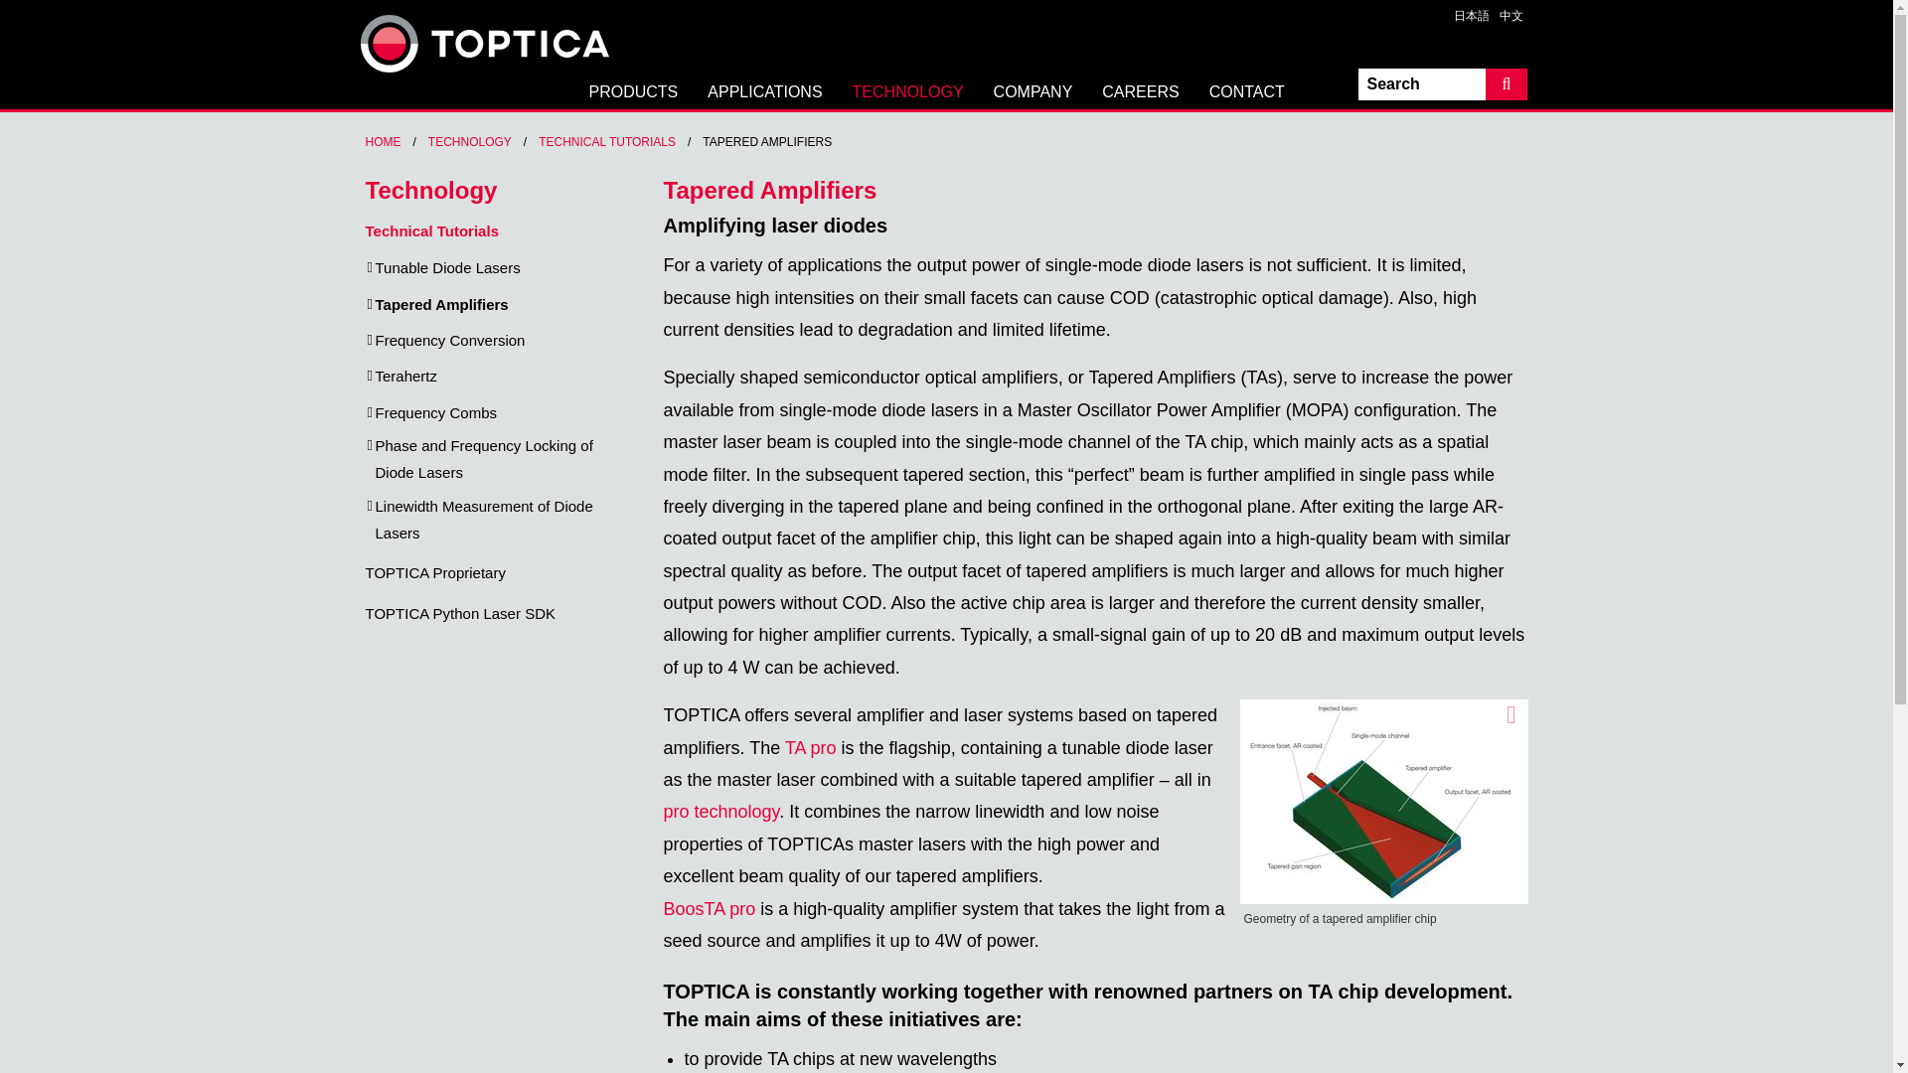 This screenshot has height=1073, width=1908. I want to click on Home, so click(384, 142).